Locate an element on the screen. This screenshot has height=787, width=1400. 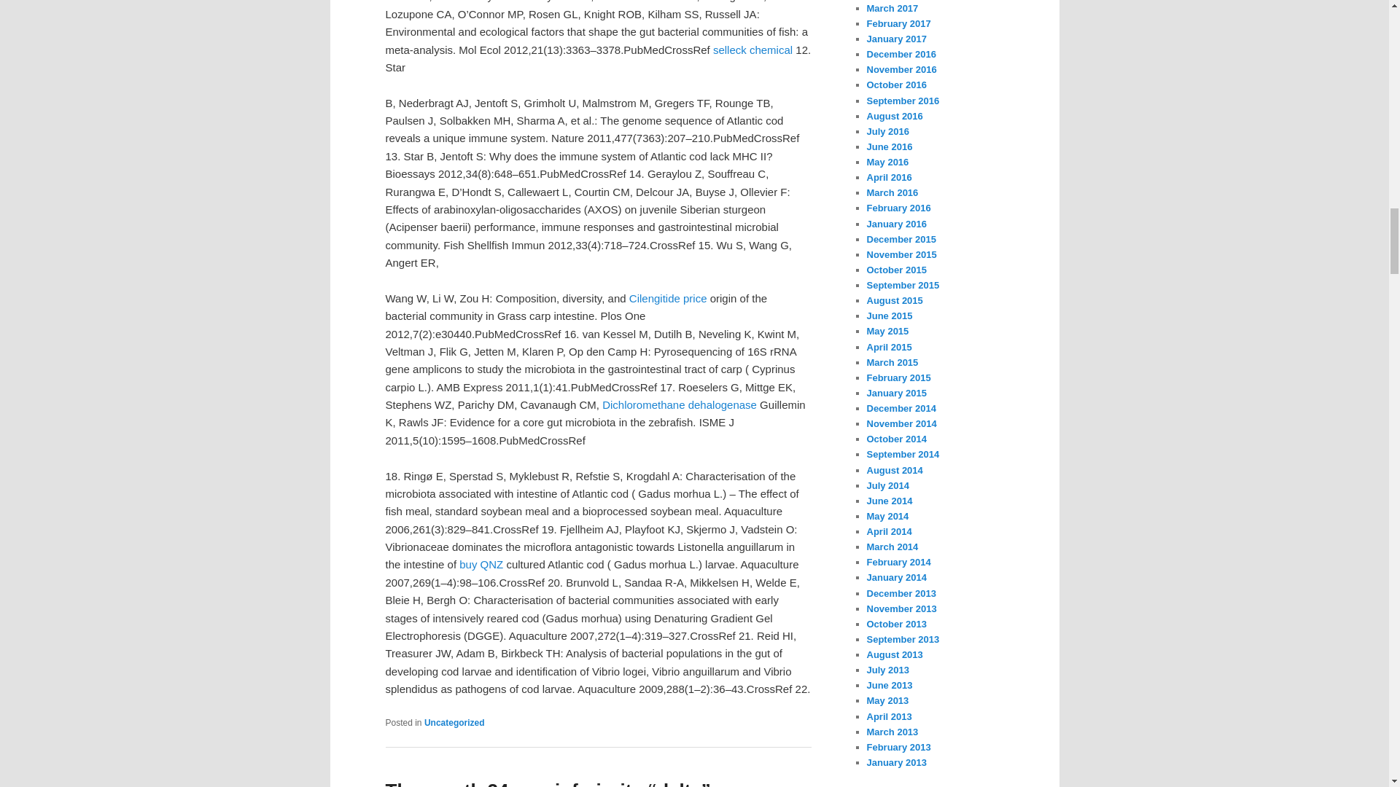
Cilengitide price is located at coordinates (668, 297).